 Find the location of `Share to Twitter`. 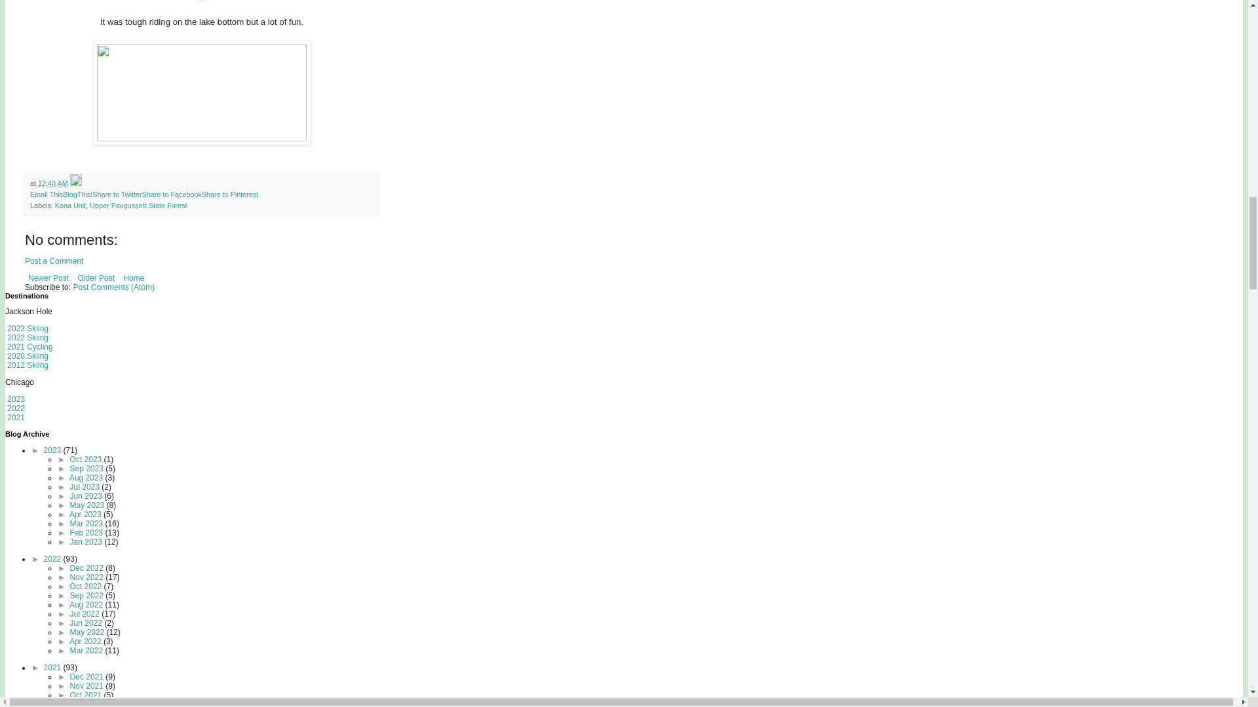

Share to Twitter is located at coordinates (117, 194).